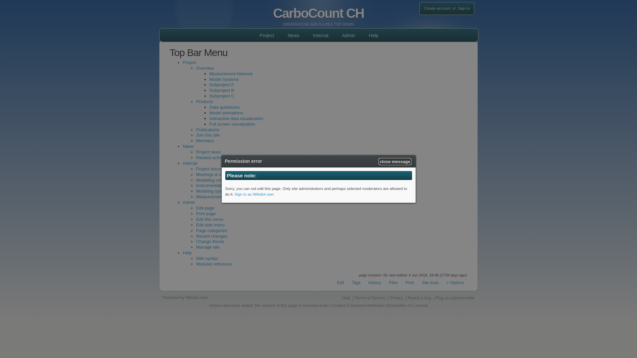 The width and height of the screenshot is (637, 358). Describe the element at coordinates (218, 186) in the screenshot. I see `Instrumentation & sites` at that location.